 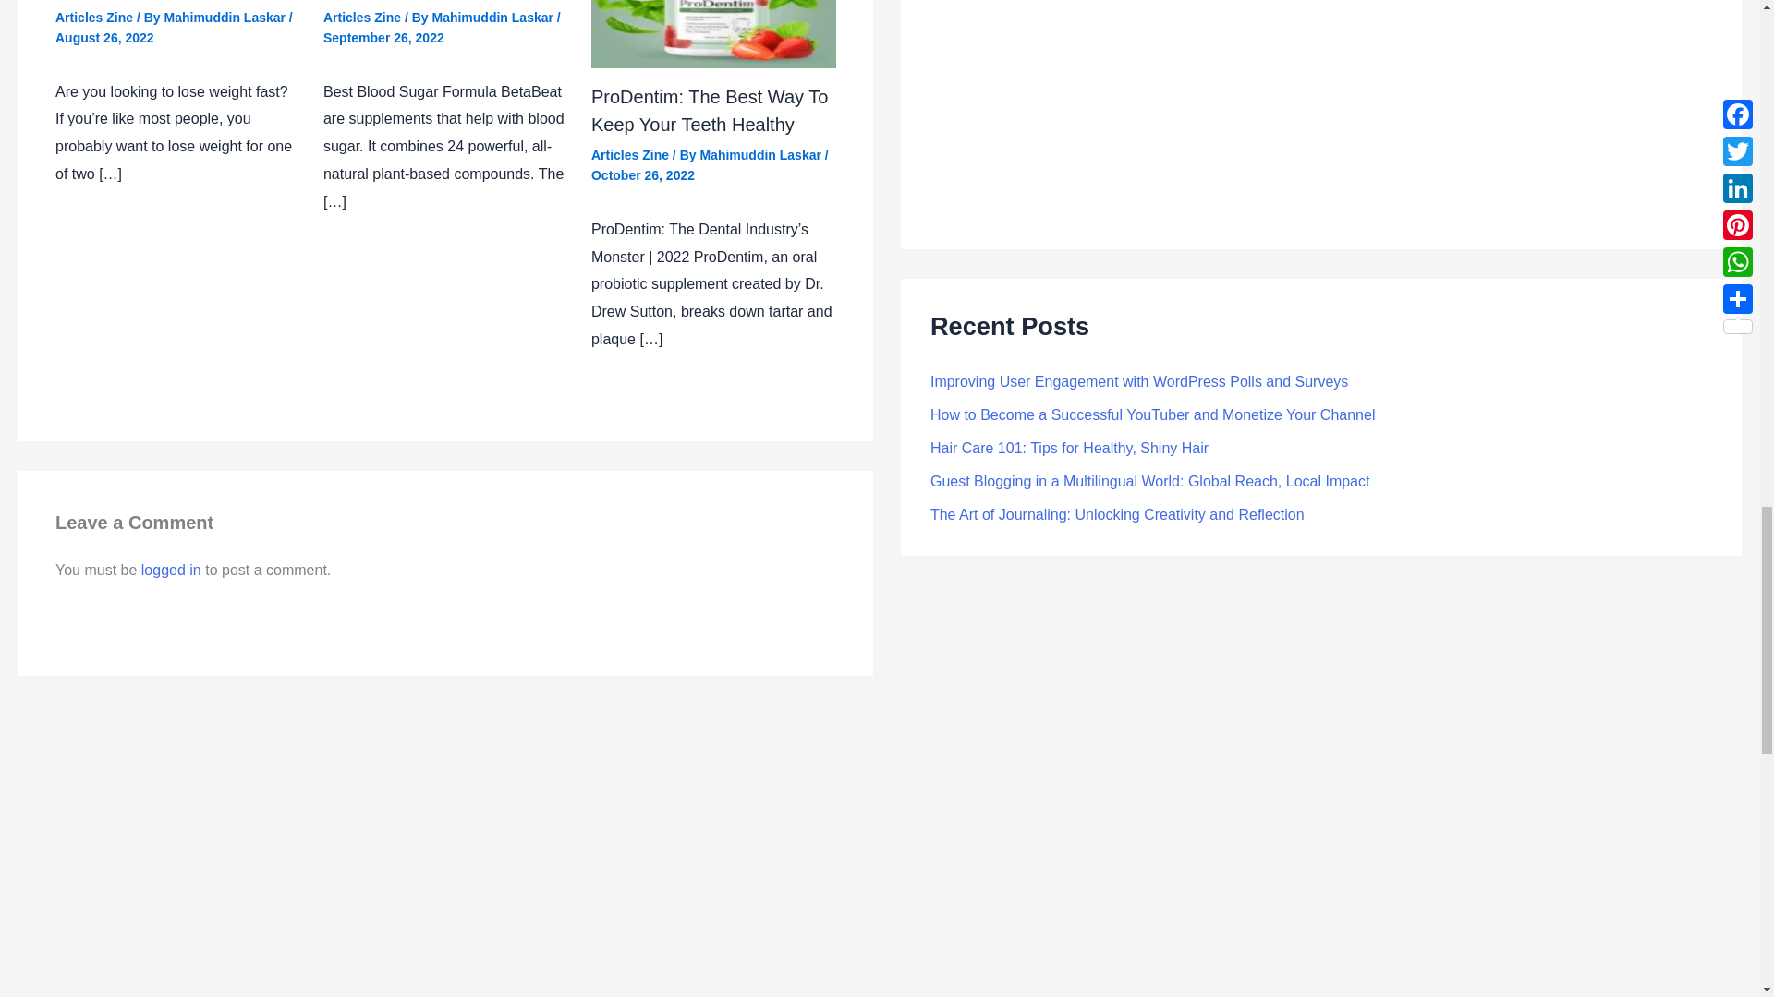 I want to click on Mahimuddin Laskar, so click(x=761, y=155).